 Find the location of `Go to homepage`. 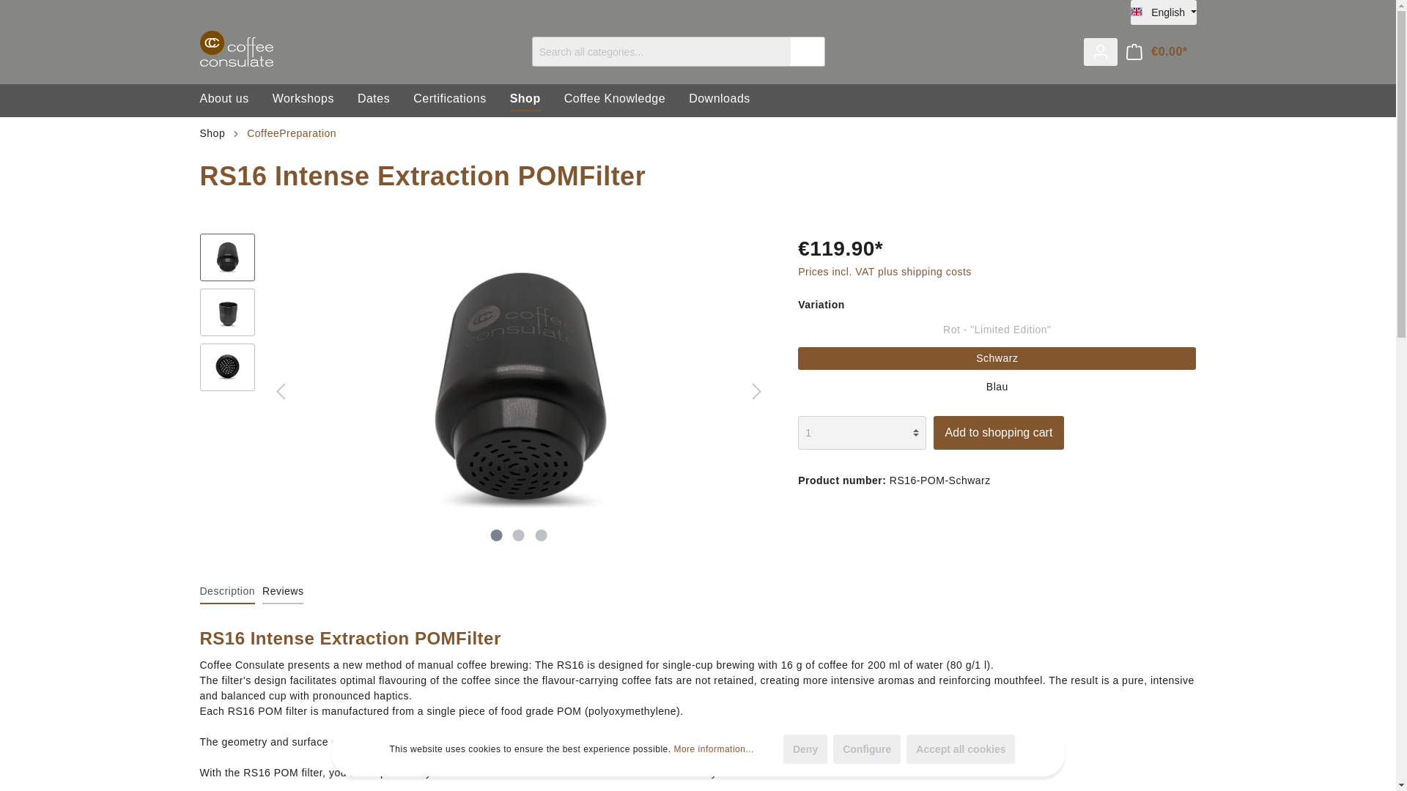

Go to homepage is located at coordinates (236, 48).